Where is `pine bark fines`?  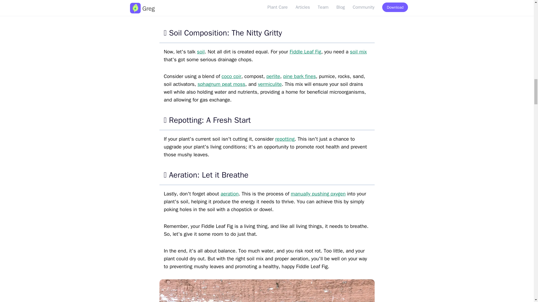
pine bark fines is located at coordinates (299, 76).